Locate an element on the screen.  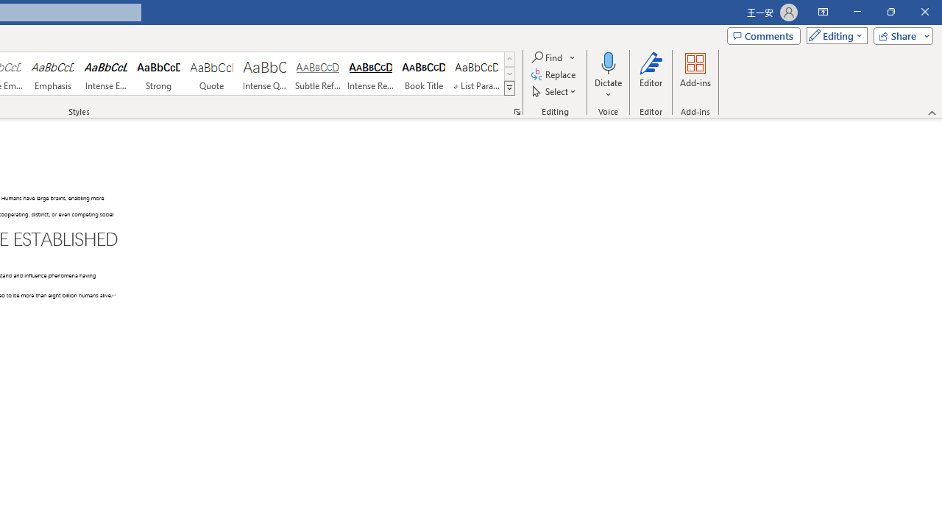
Emphasis is located at coordinates (52, 74).